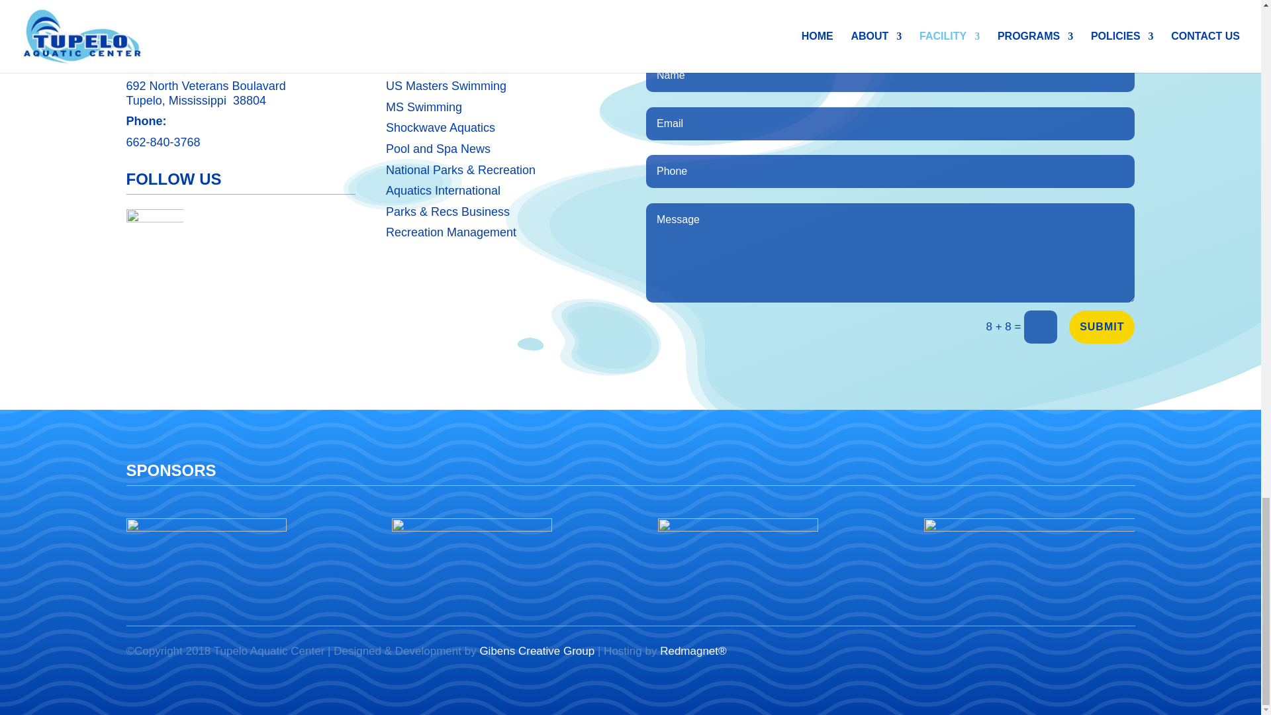 This screenshot has width=1271, height=715. I want to click on MS Swimming, so click(424, 107).